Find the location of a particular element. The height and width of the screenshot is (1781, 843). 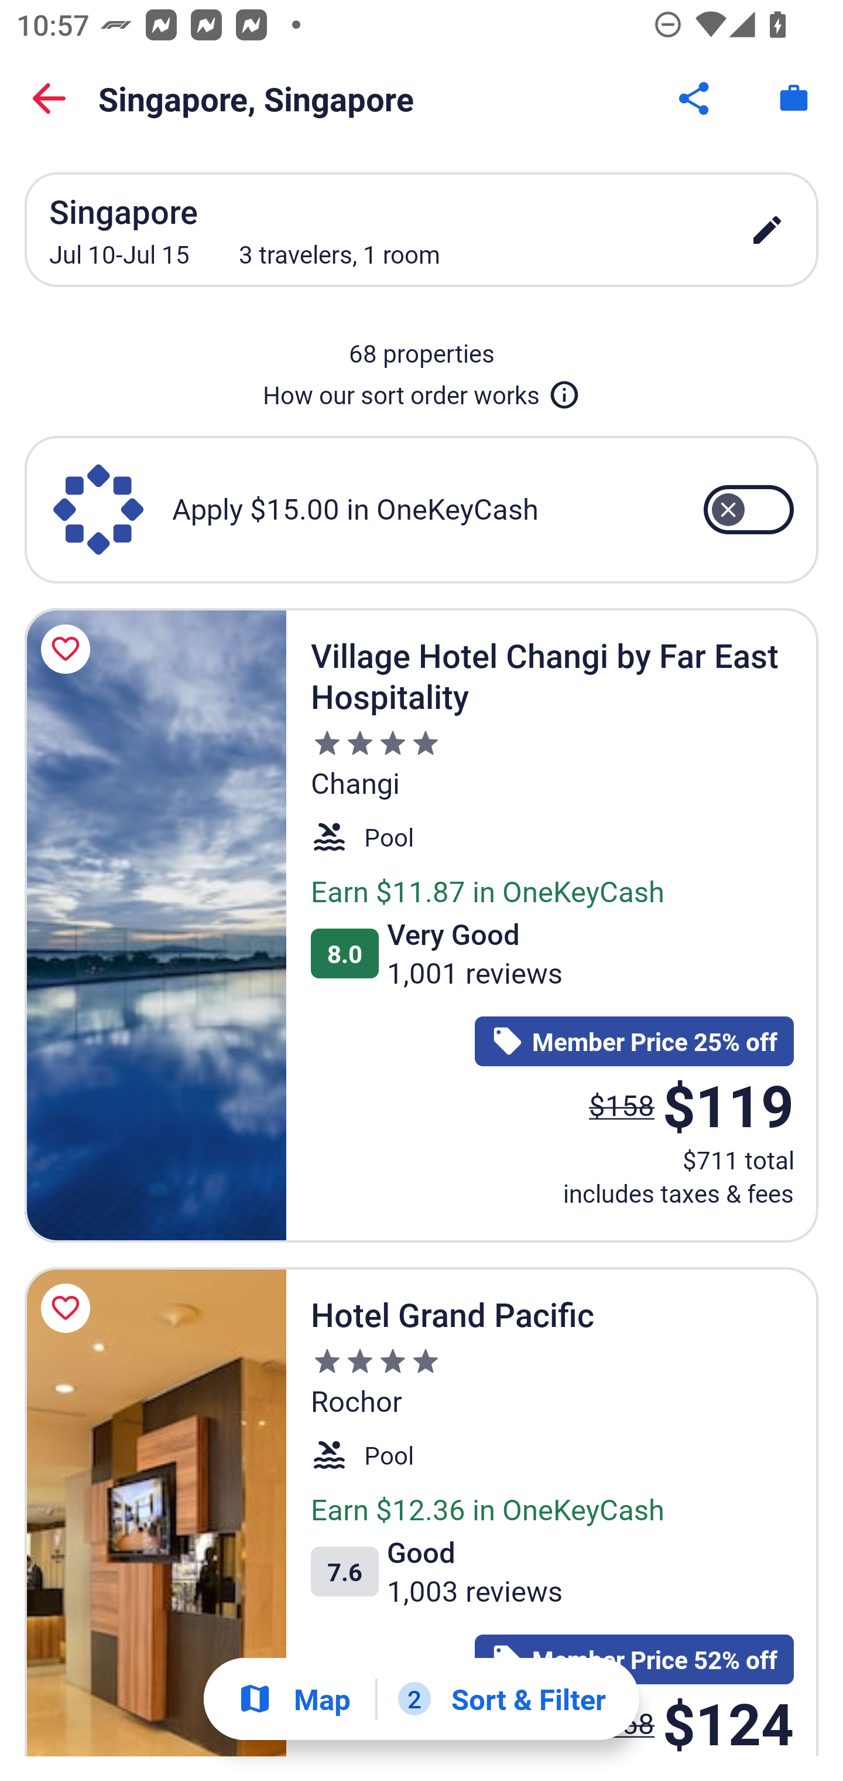

Save Hotel Grand Pacific to a trip is located at coordinates (69, 1308).